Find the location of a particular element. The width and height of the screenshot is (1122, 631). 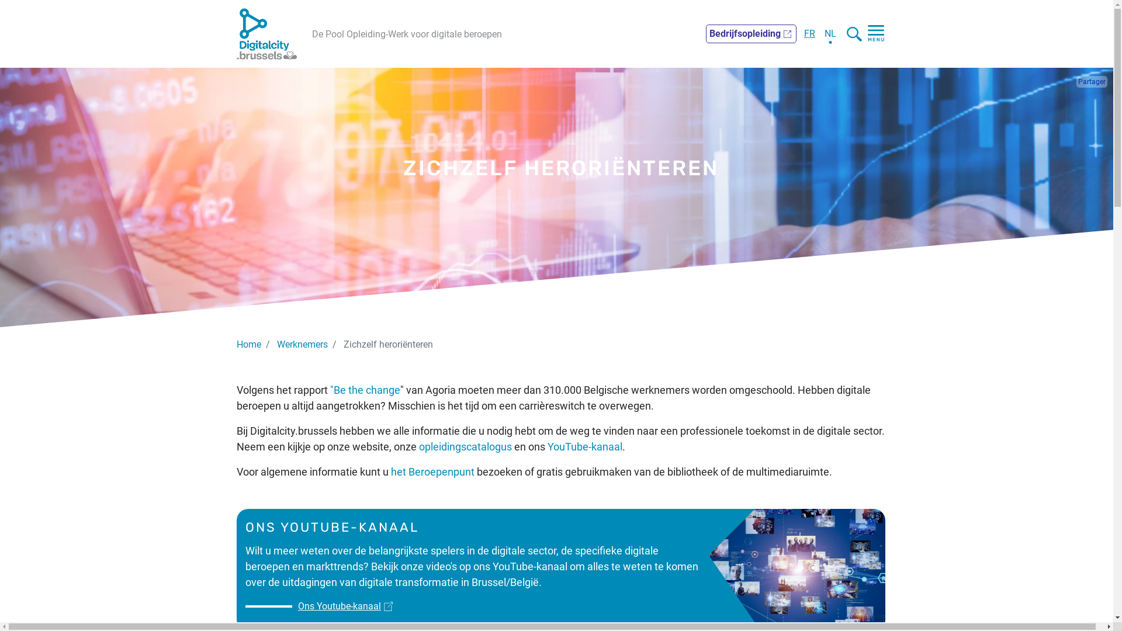

FR is located at coordinates (810, 34).